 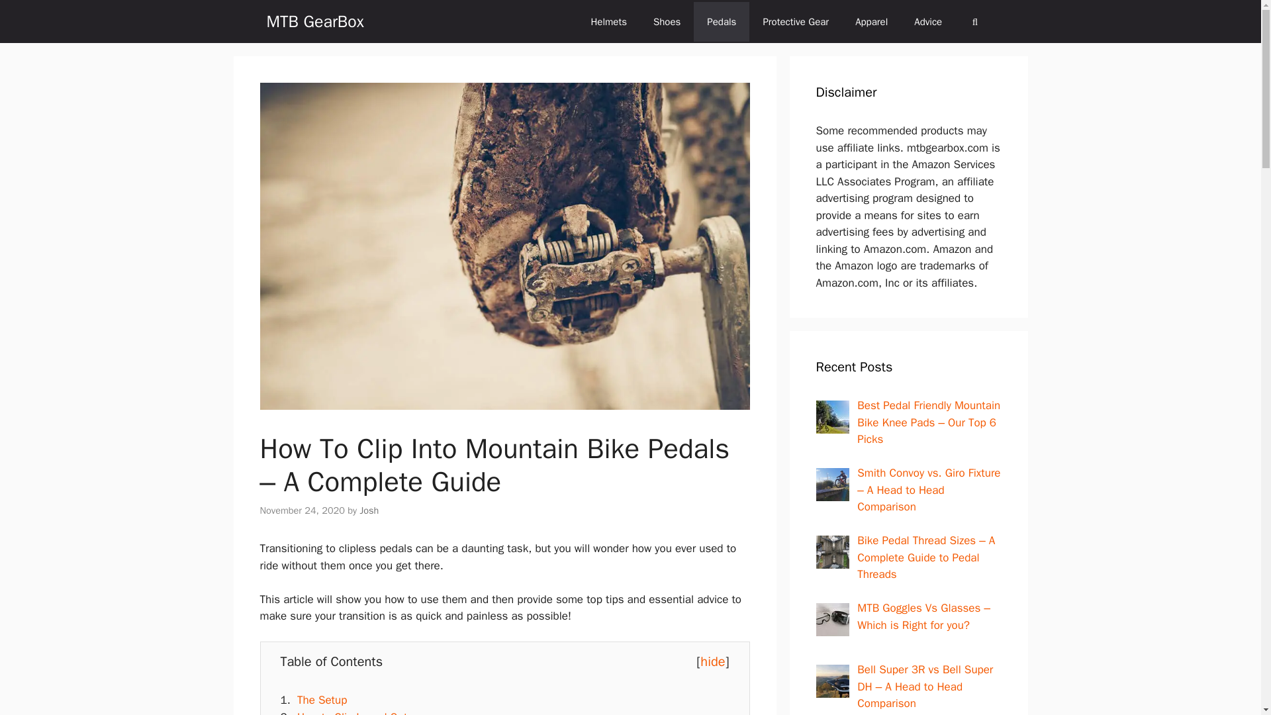 What do you see at coordinates (608, 21) in the screenshot?
I see `Helmets` at bounding box center [608, 21].